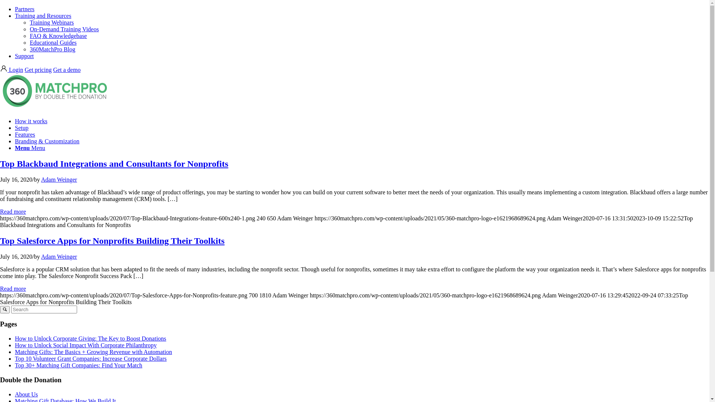 This screenshot has height=402, width=715. Describe the element at coordinates (12, 70) in the screenshot. I see `Login` at that location.